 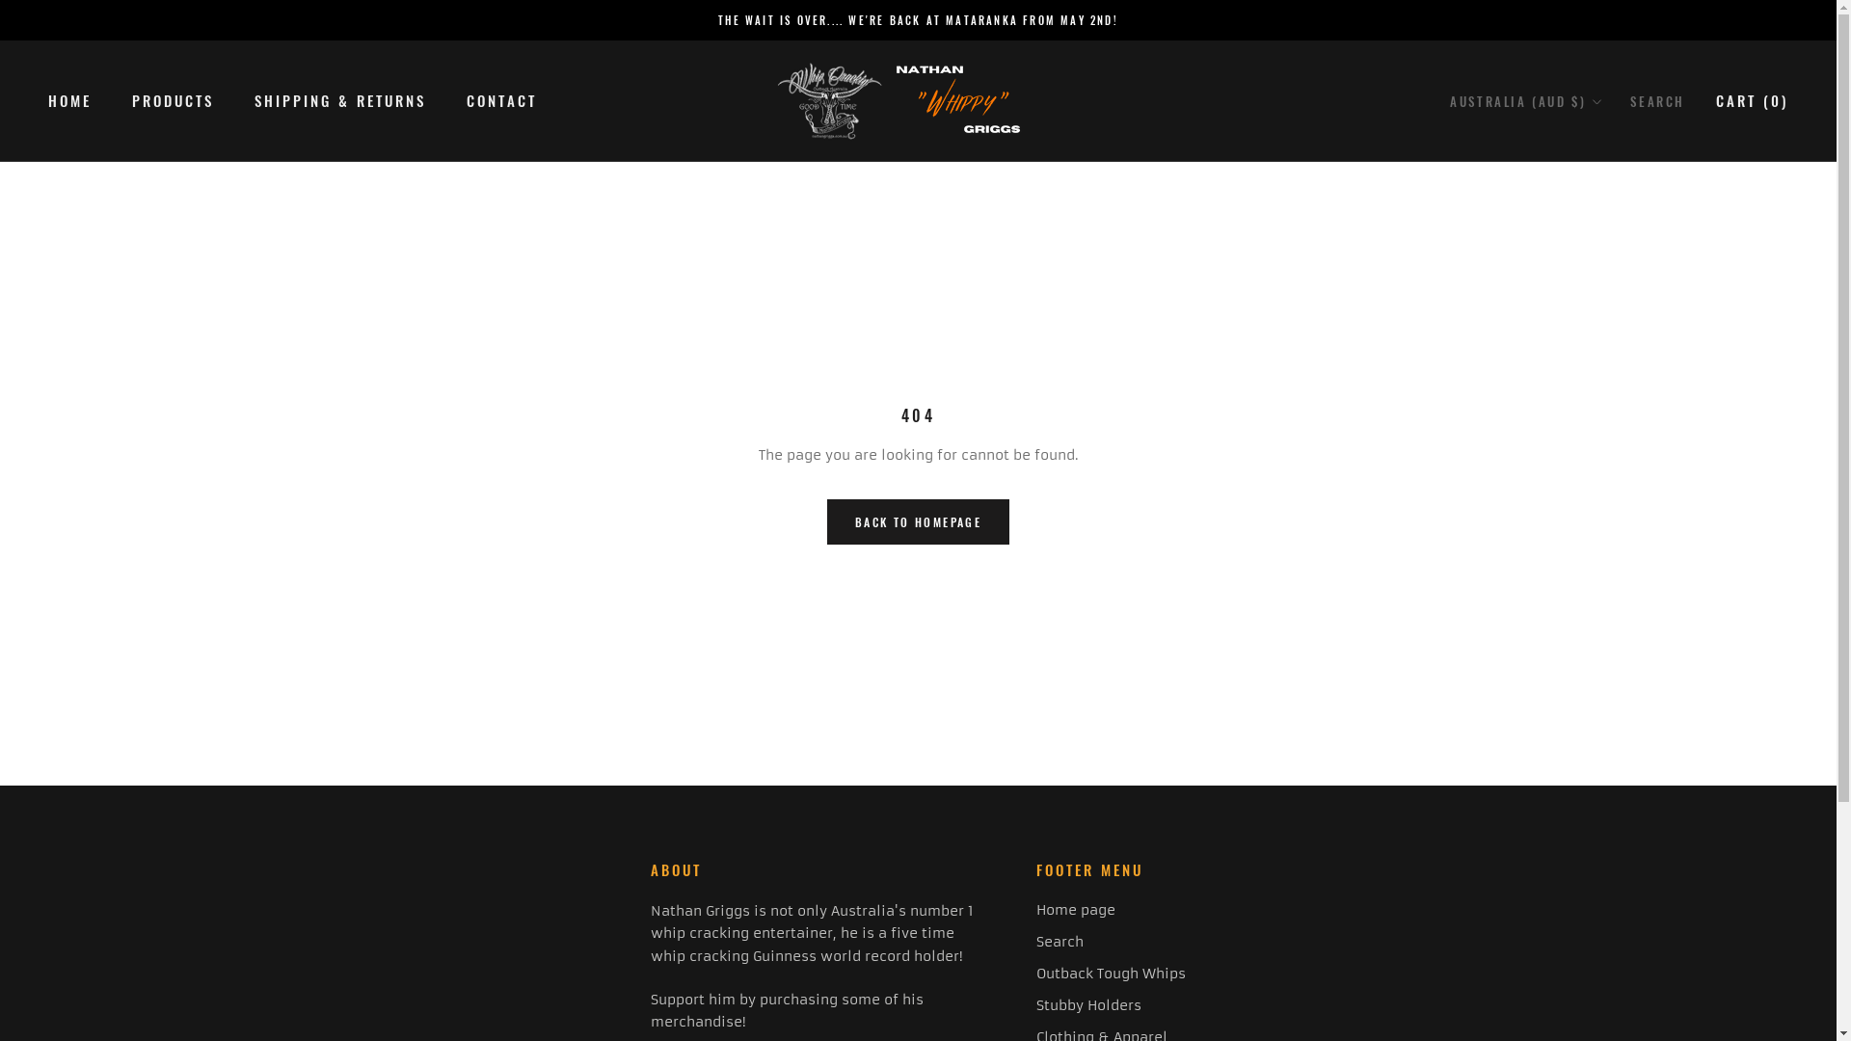 What do you see at coordinates (1604, 177) in the screenshot?
I see `AT` at bounding box center [1604, 177].